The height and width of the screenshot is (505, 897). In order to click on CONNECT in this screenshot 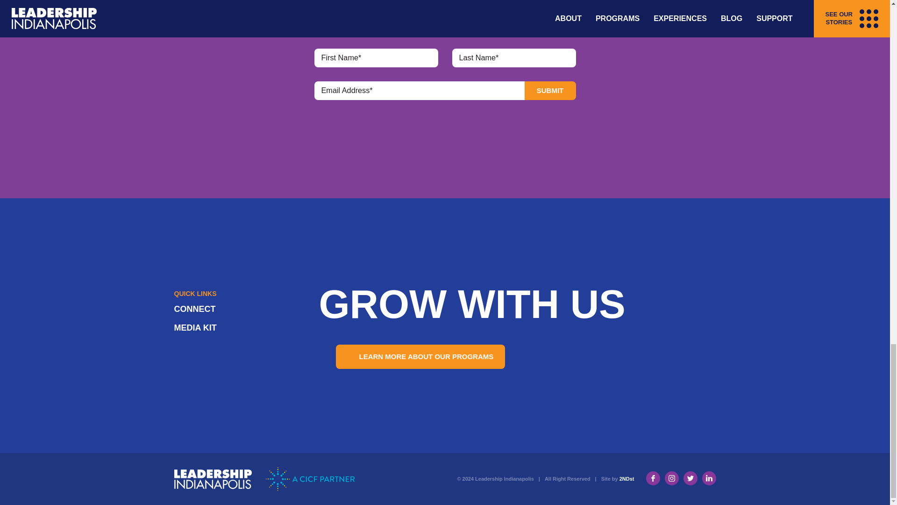, I will do `click(194, 309)`.